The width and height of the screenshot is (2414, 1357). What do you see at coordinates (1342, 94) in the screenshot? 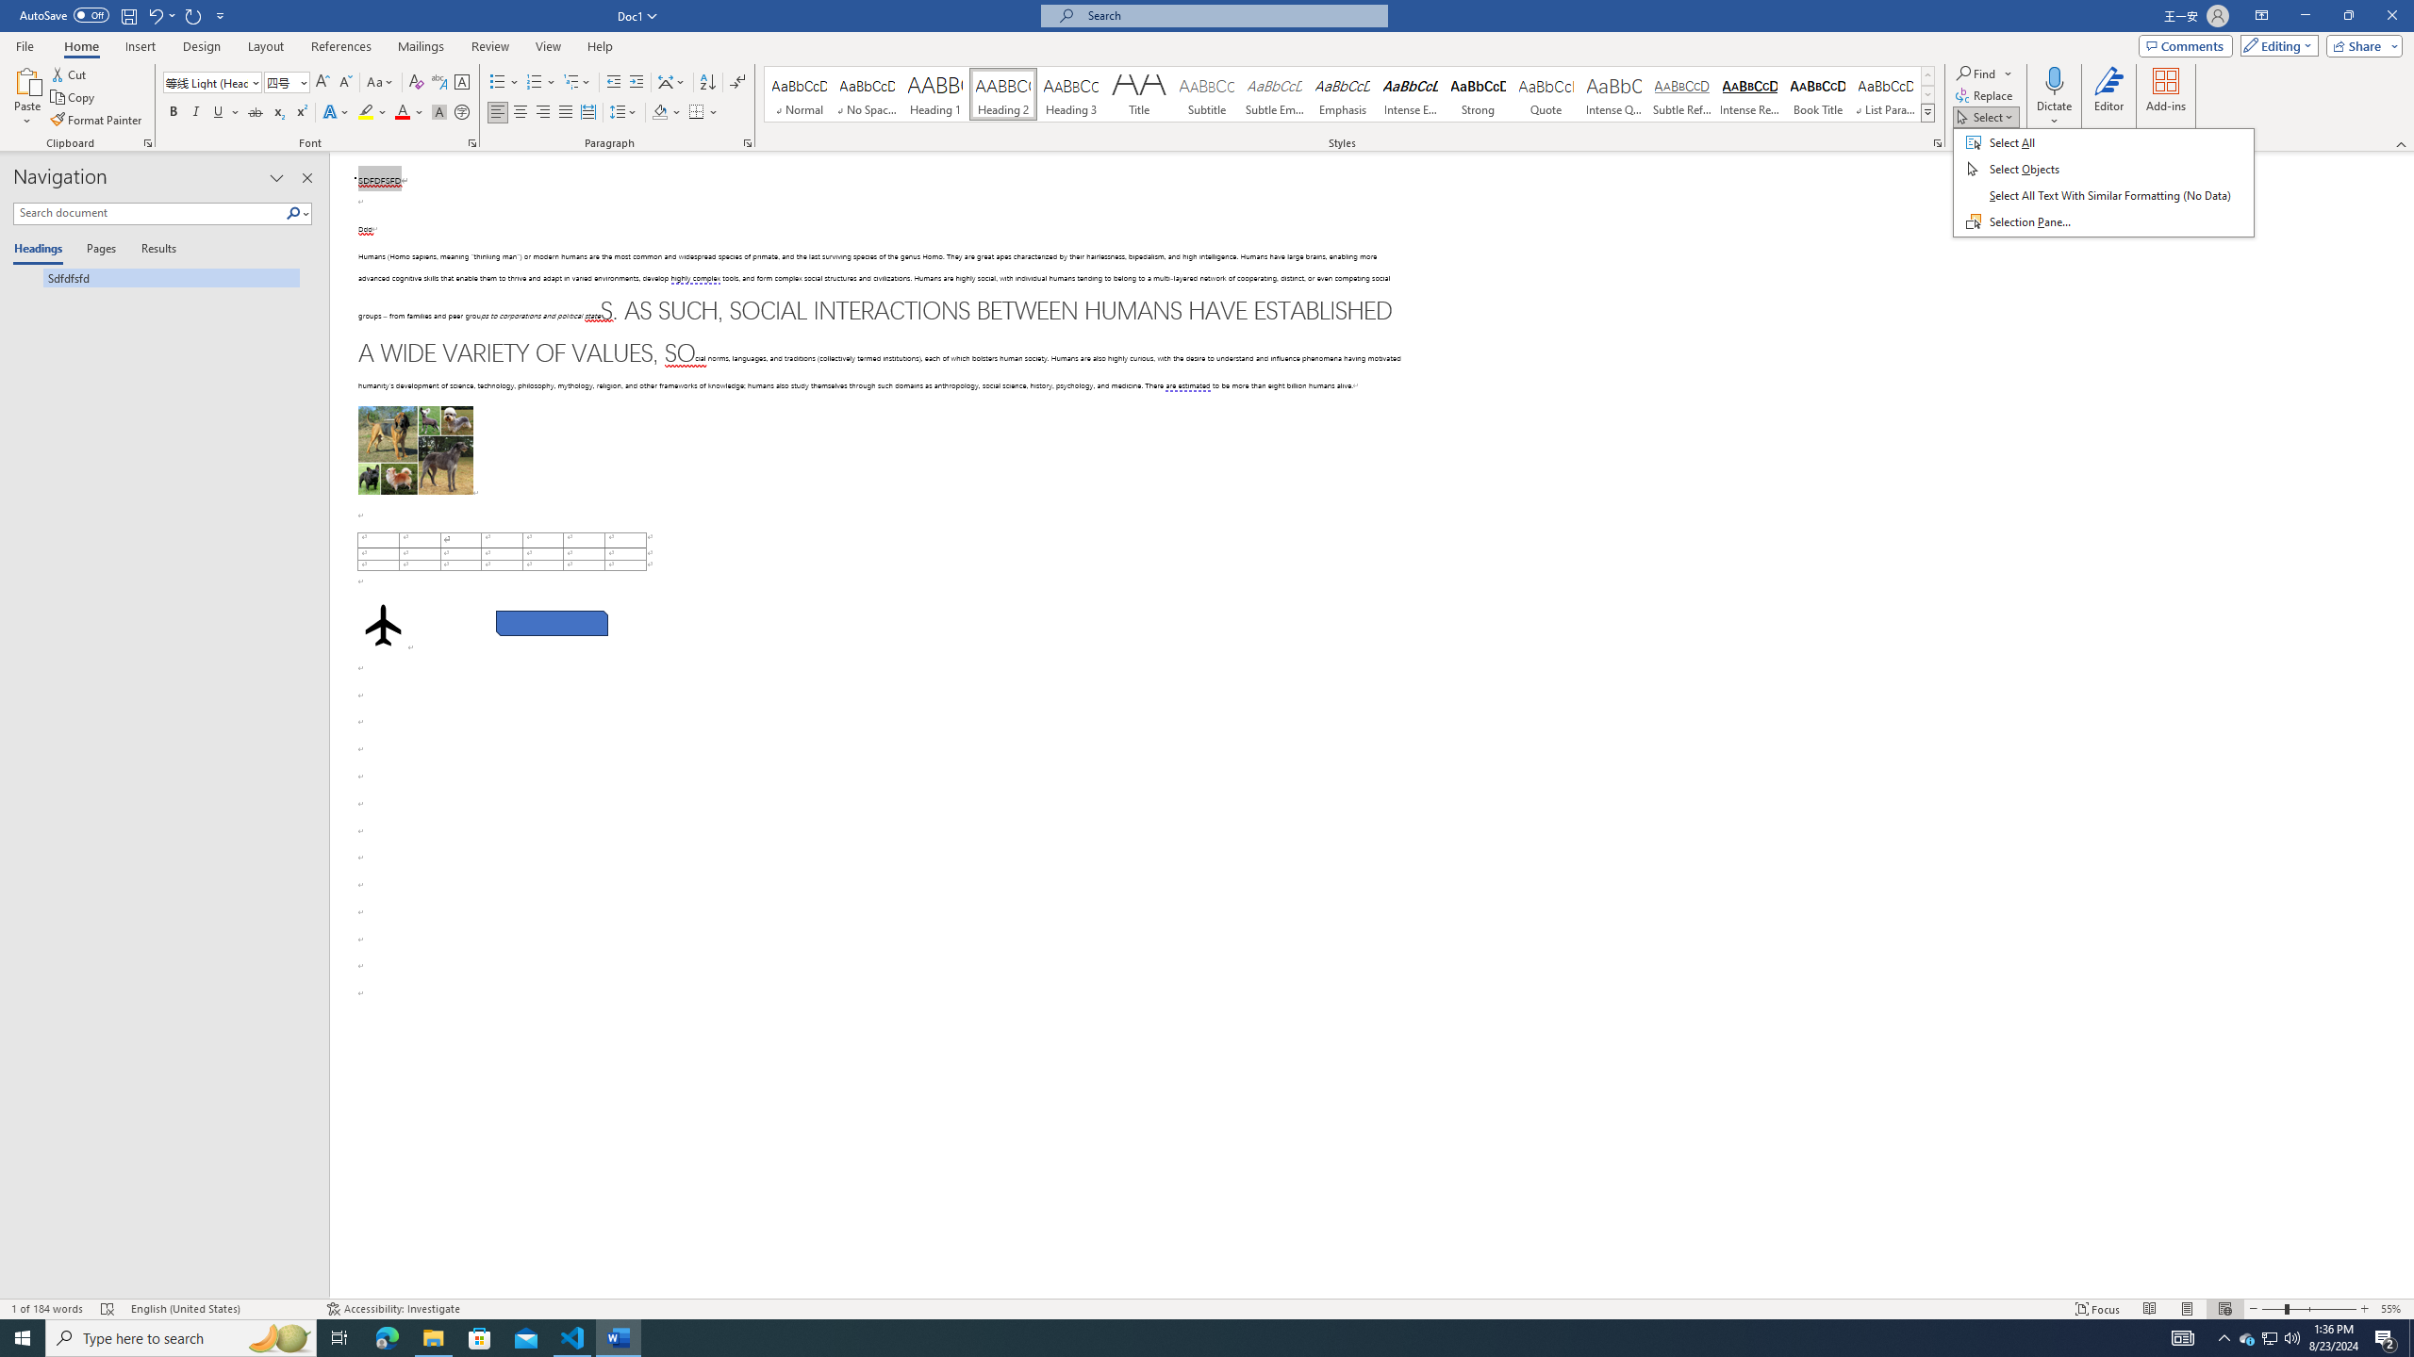
I see `Emphasis` at bounding box center [1342, 94].